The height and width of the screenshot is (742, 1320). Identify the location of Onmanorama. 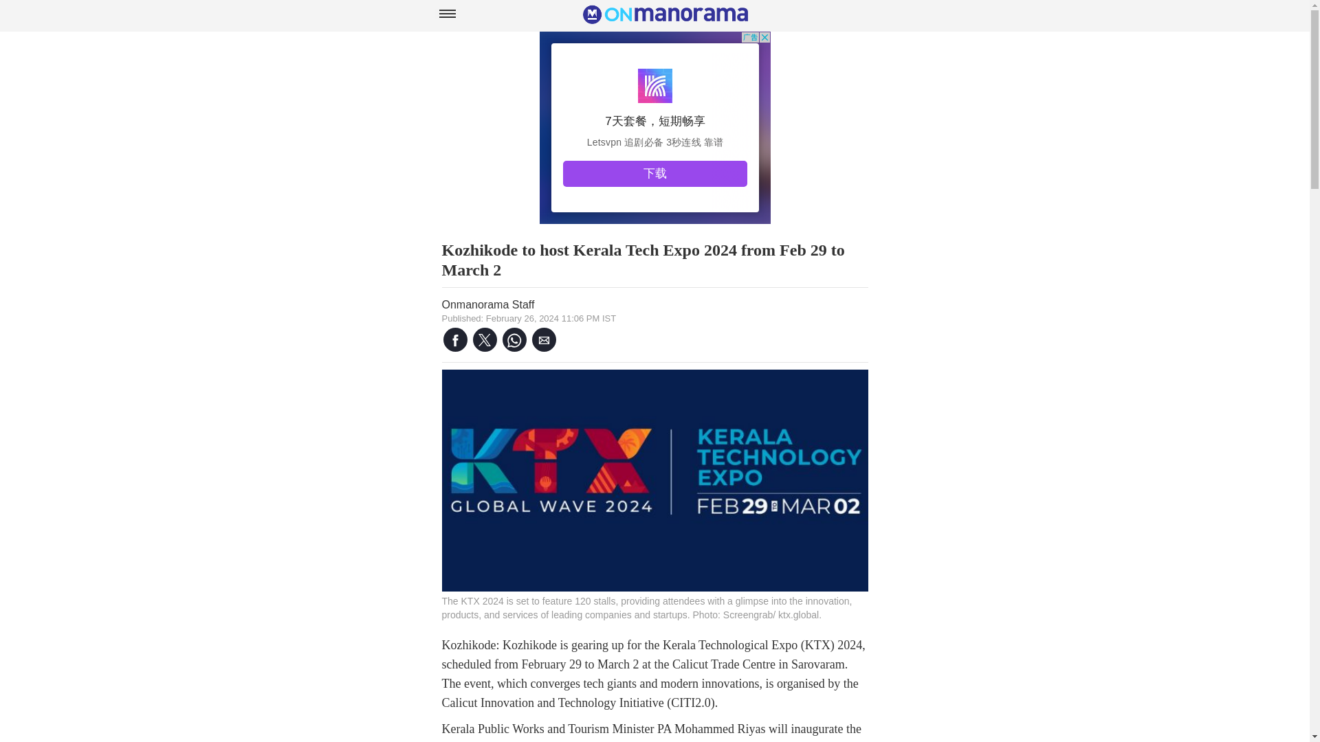
(665, 21).